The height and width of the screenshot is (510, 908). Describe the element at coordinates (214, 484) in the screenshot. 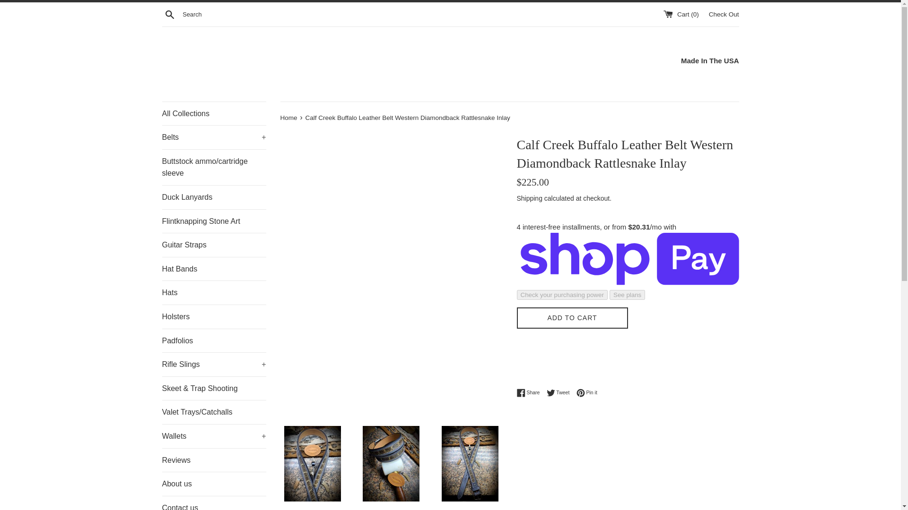

I see `About us` at that location.